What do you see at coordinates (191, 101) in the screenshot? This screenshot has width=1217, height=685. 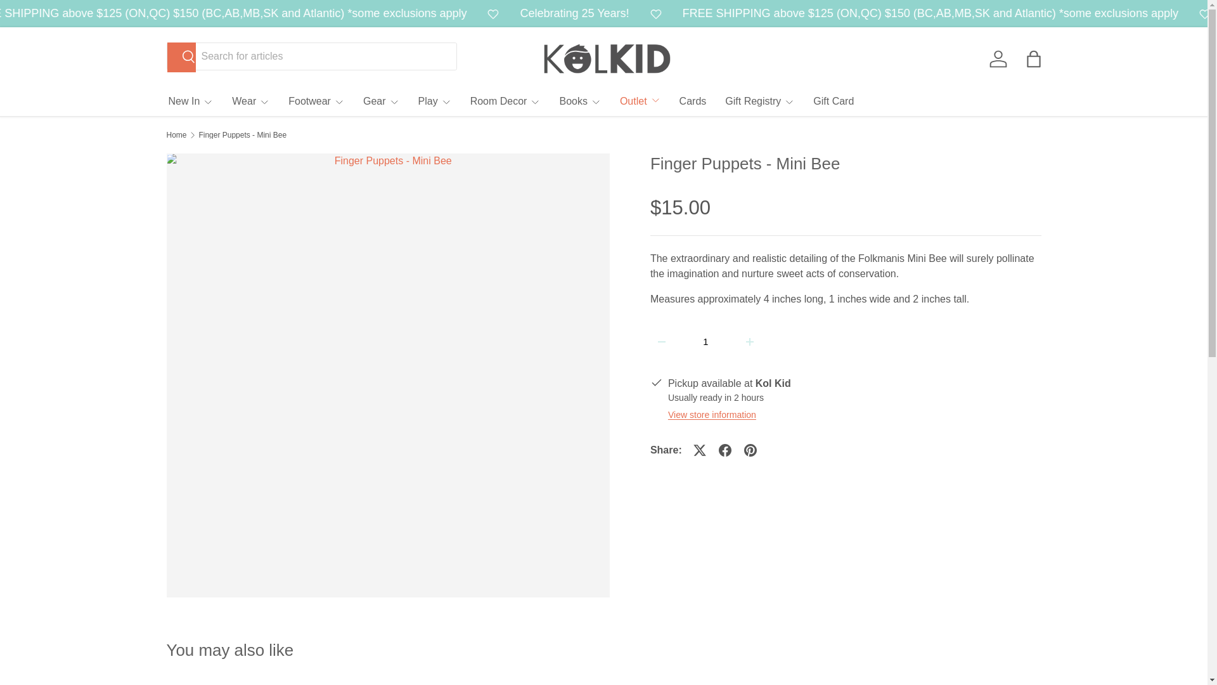 I see `New In` at bounding box center [191, 101].